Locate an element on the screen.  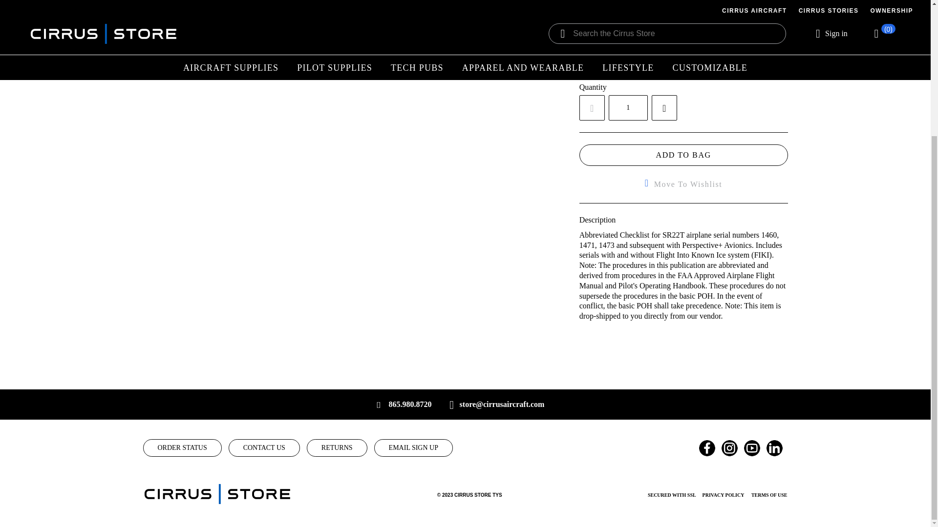
Order Status is located at coordinates (182, 448).